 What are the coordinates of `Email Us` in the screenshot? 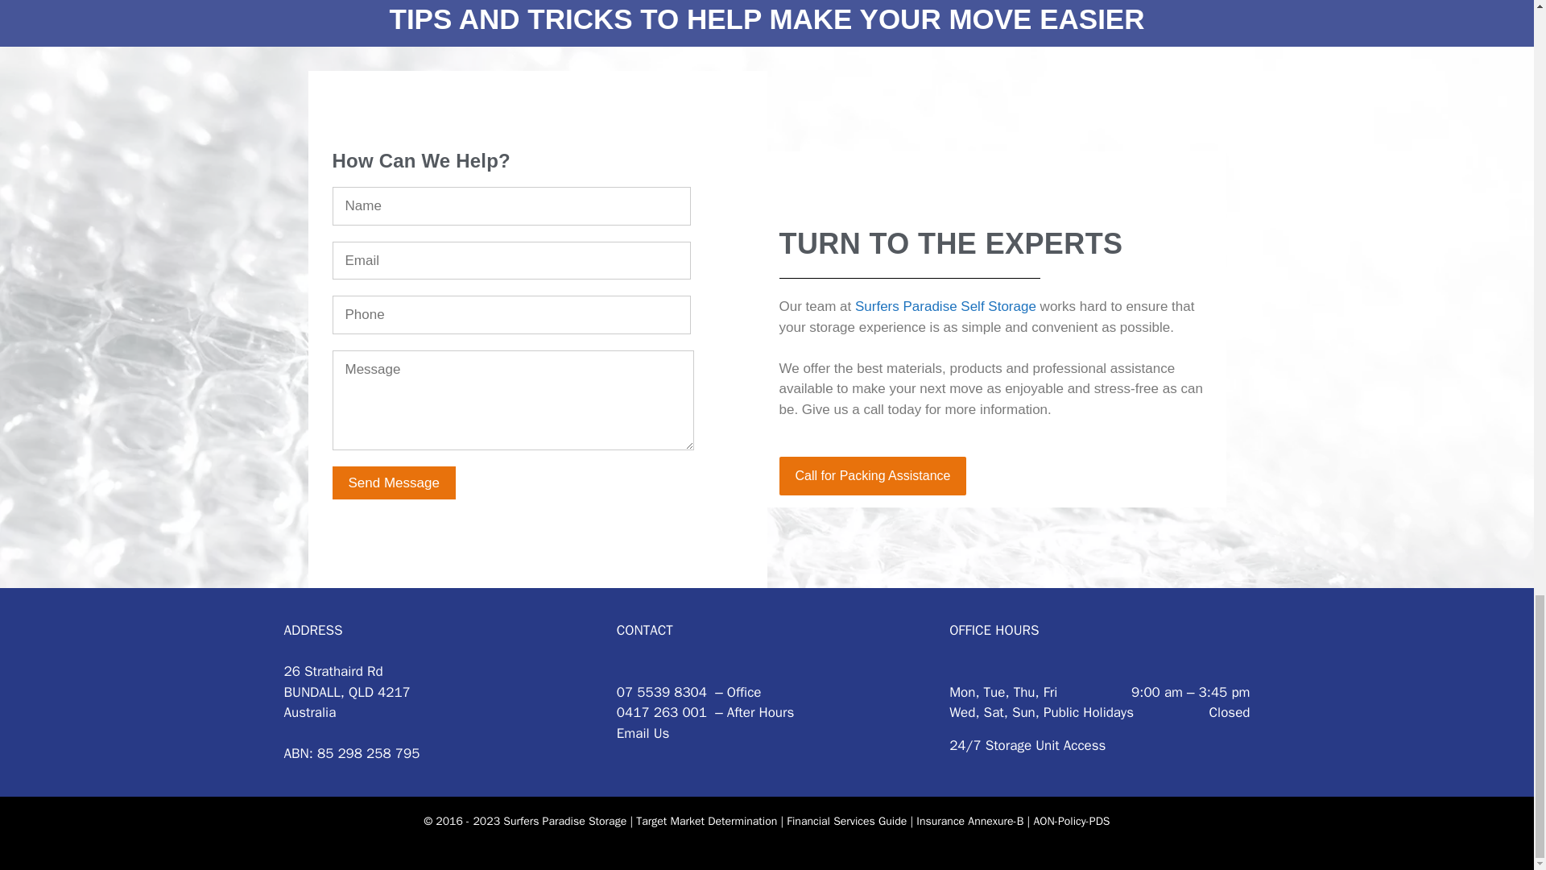 It's located at (643, 733).